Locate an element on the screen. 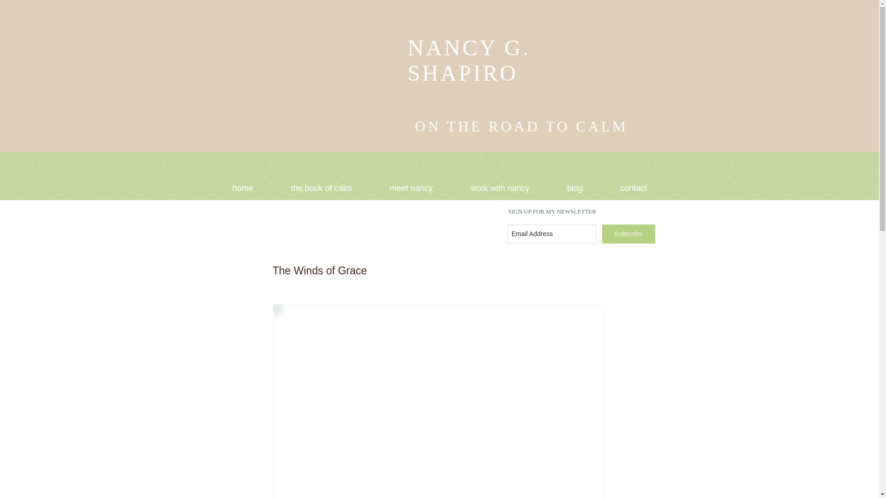 The width and height of the screenshot is (886, 498). home is located at coordinates (243, 188).